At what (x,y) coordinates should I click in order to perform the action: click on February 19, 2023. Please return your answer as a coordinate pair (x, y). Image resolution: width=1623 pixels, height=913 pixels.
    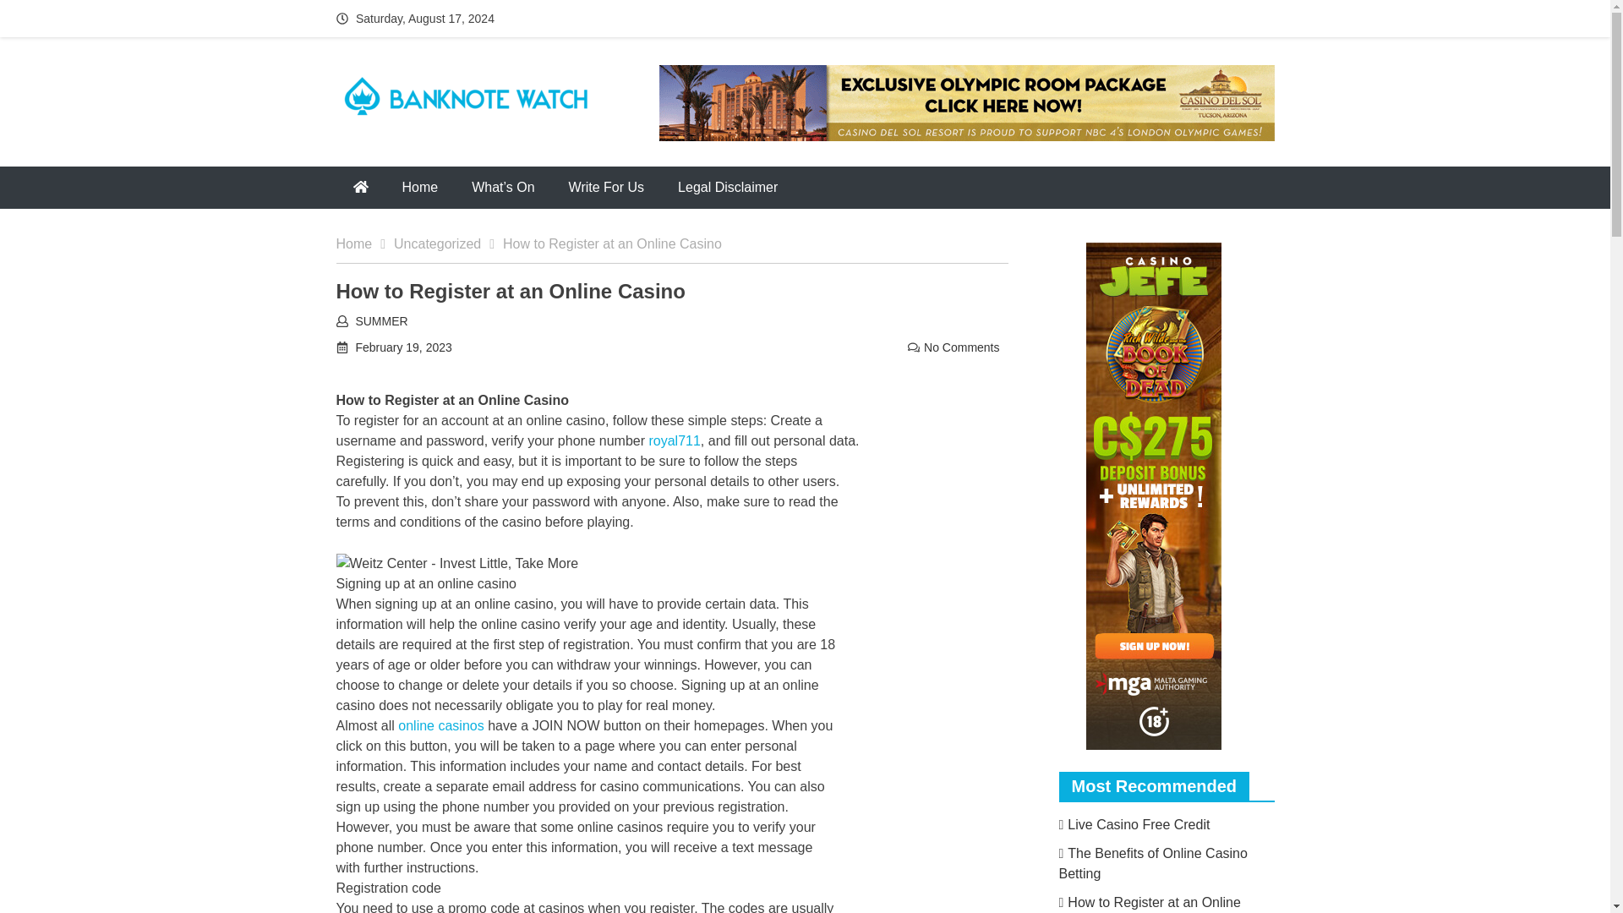
    Looking at the image, I should click on (402, 347).